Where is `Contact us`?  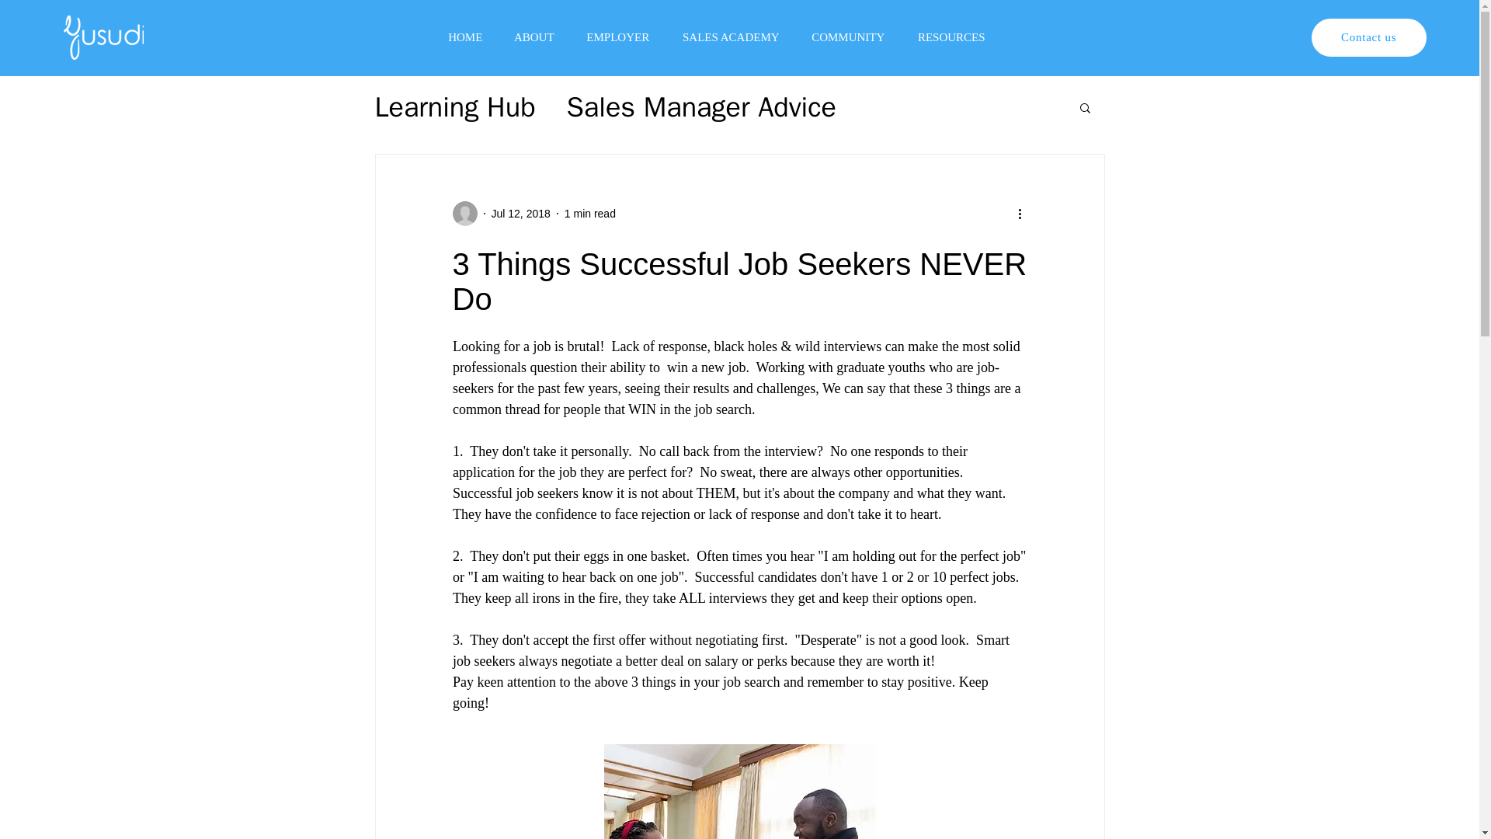 Contact us is located at coordinates (1369, 37).